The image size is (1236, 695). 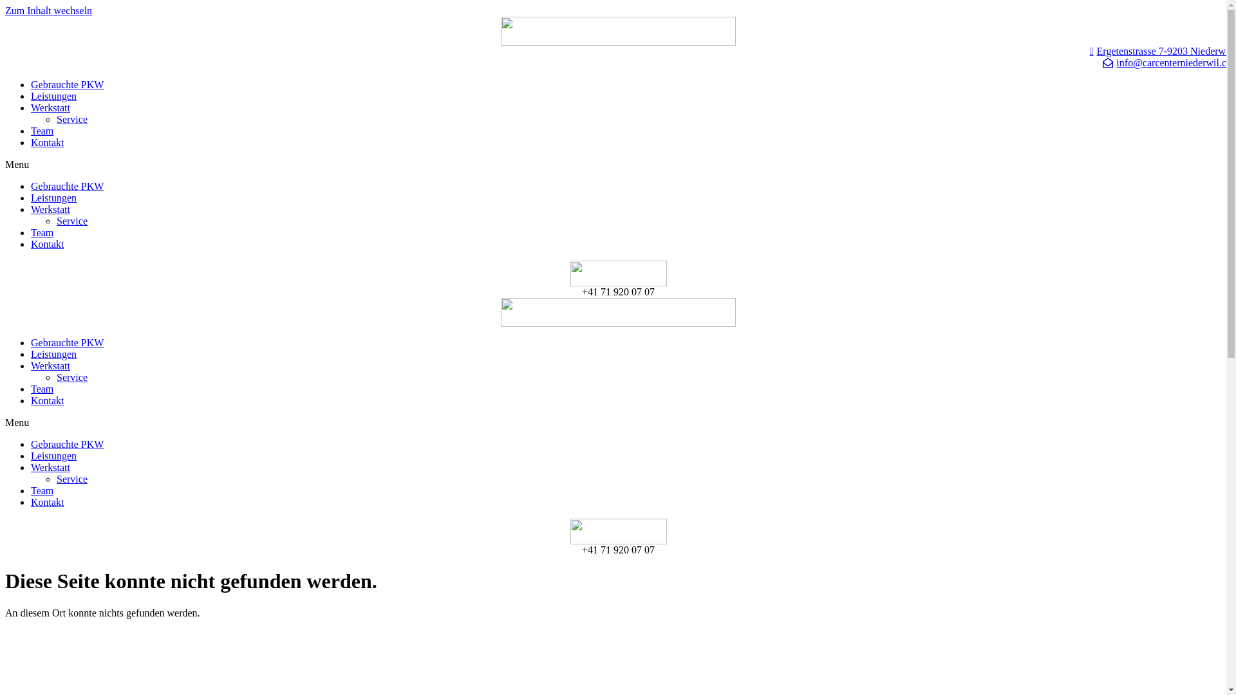 What do you see at coordinates (42, 233) in the screenshot?
I see `Team` at bounding box center [42, 233].